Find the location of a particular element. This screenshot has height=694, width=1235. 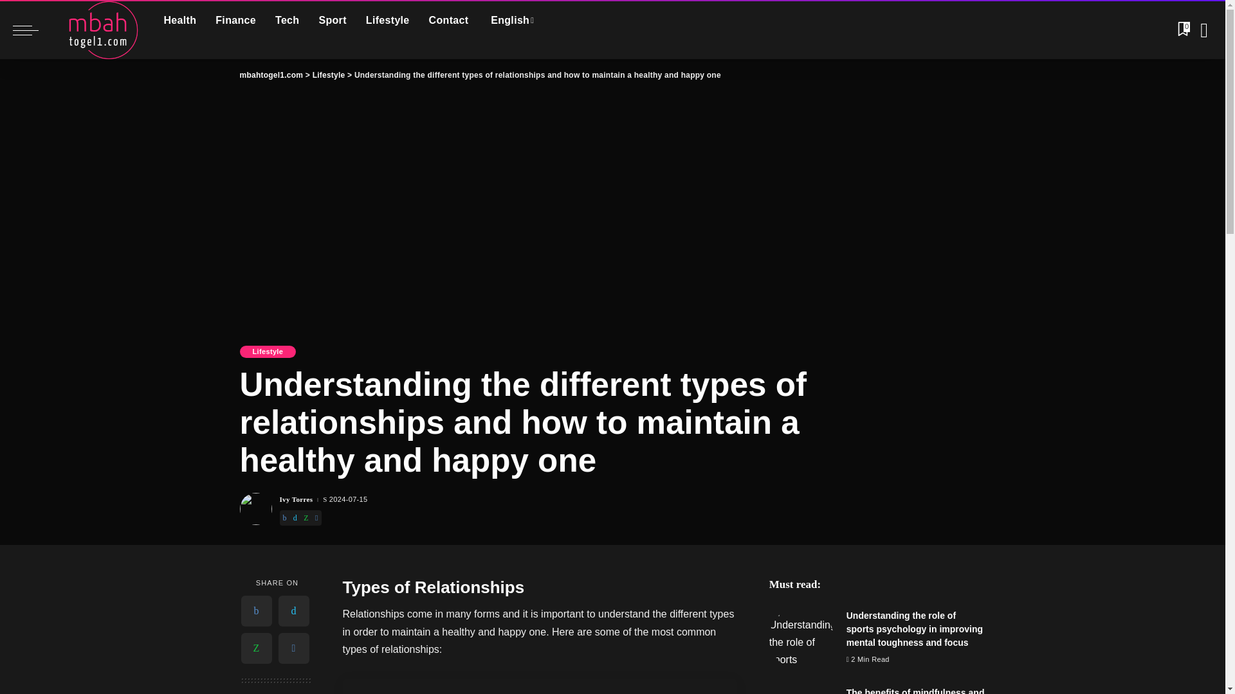

English is located at coordinates (511, 21).